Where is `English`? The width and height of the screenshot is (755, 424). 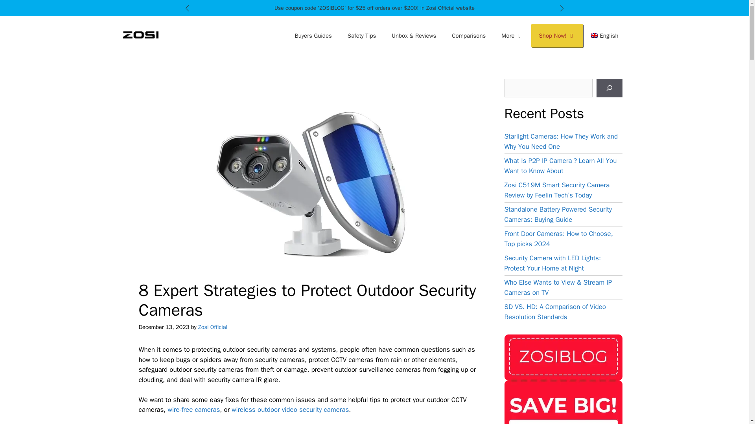
English is located at coordinates (605, 35).